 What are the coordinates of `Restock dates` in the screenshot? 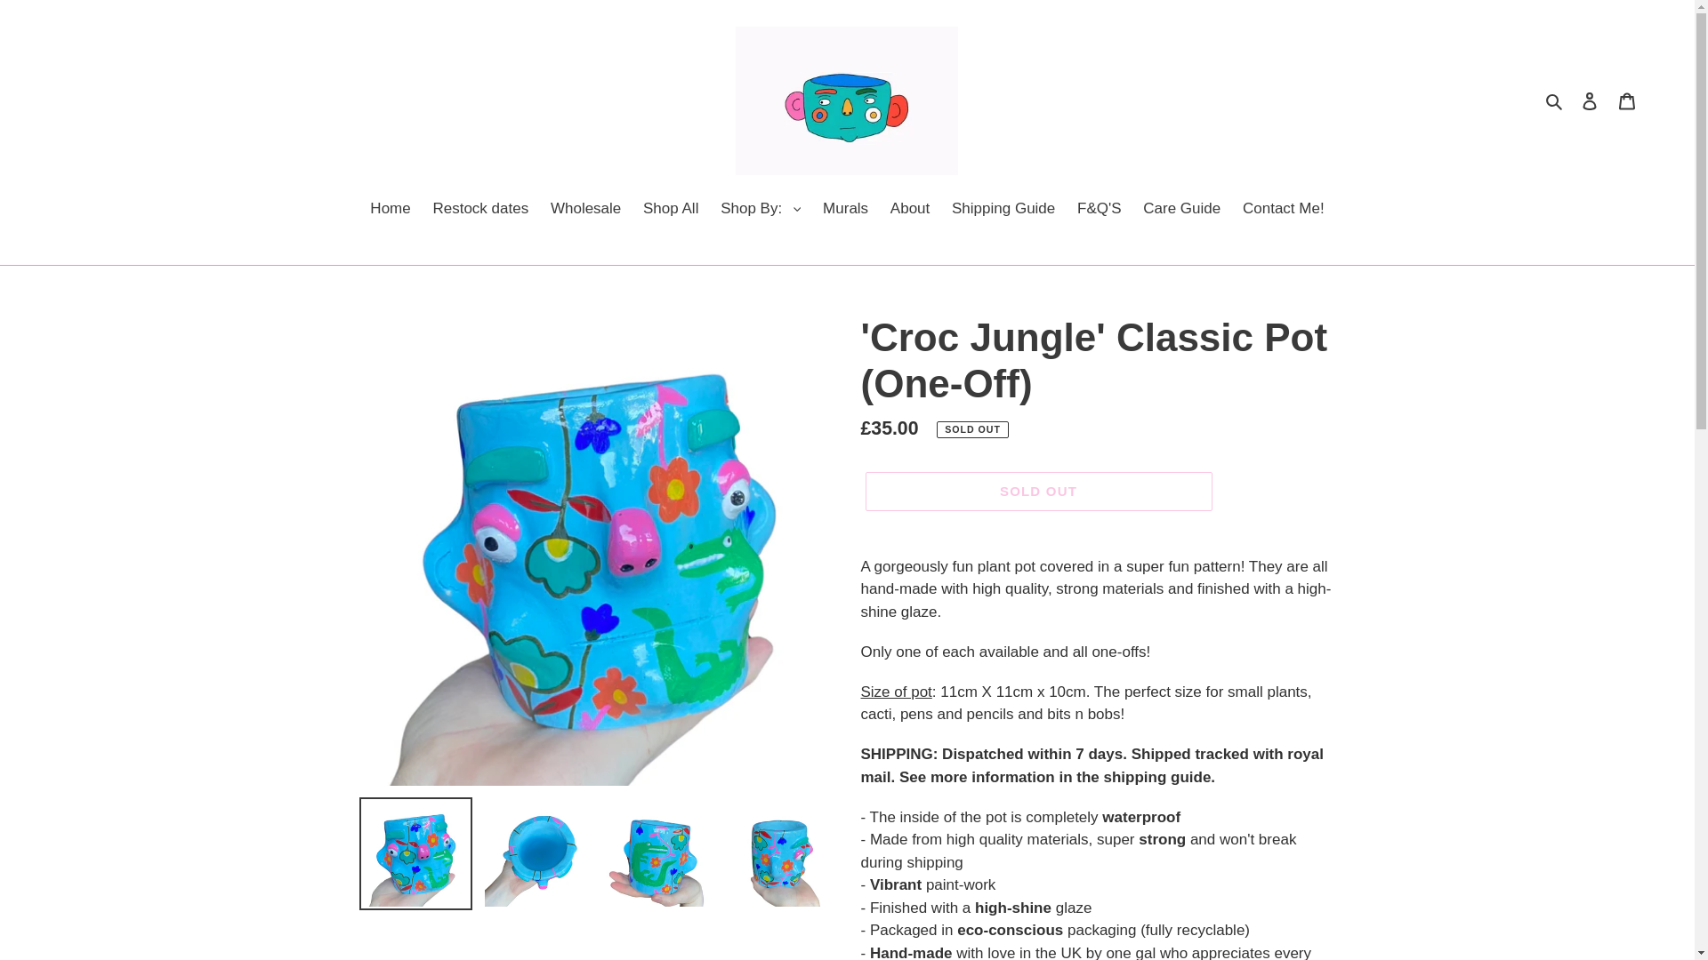 It's located at (480, 210).